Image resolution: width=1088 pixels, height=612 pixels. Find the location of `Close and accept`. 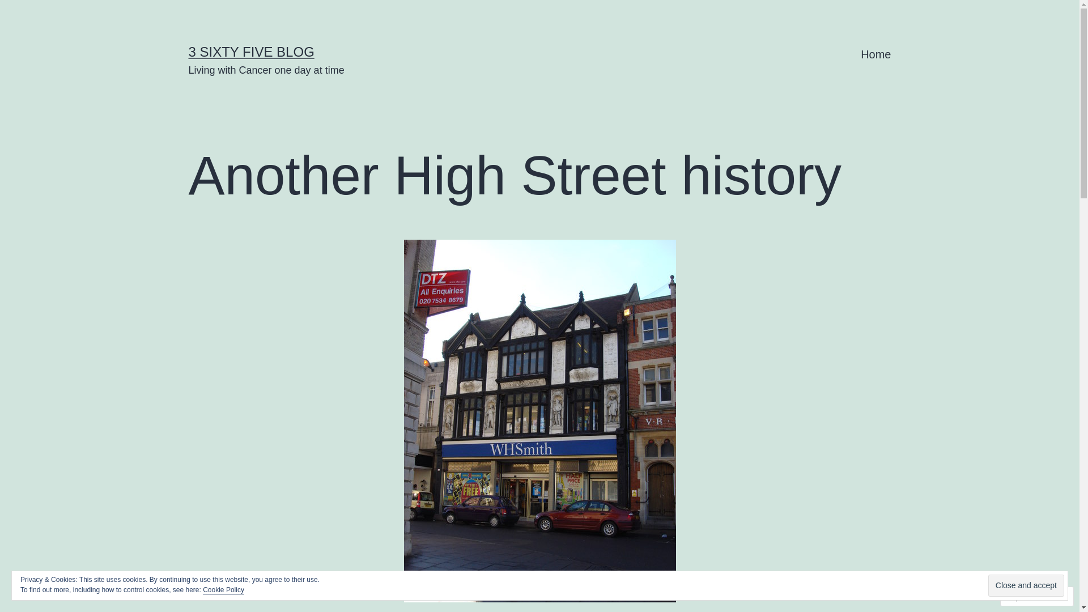

Close and accept is located at coordinates (1026, 586).